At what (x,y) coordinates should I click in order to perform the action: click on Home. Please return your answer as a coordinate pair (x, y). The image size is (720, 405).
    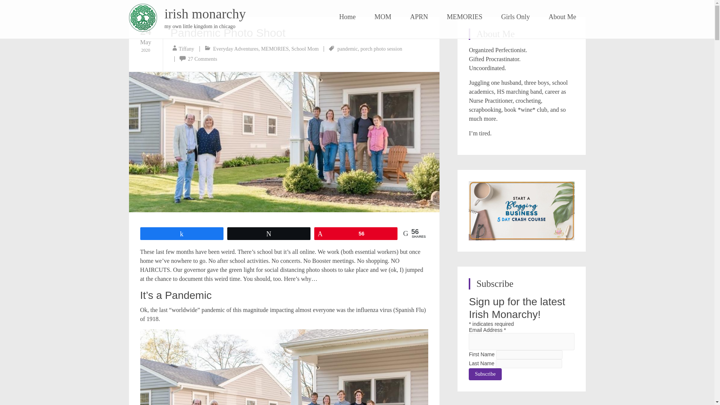
    Looking at the image, I should click on (347, 17).